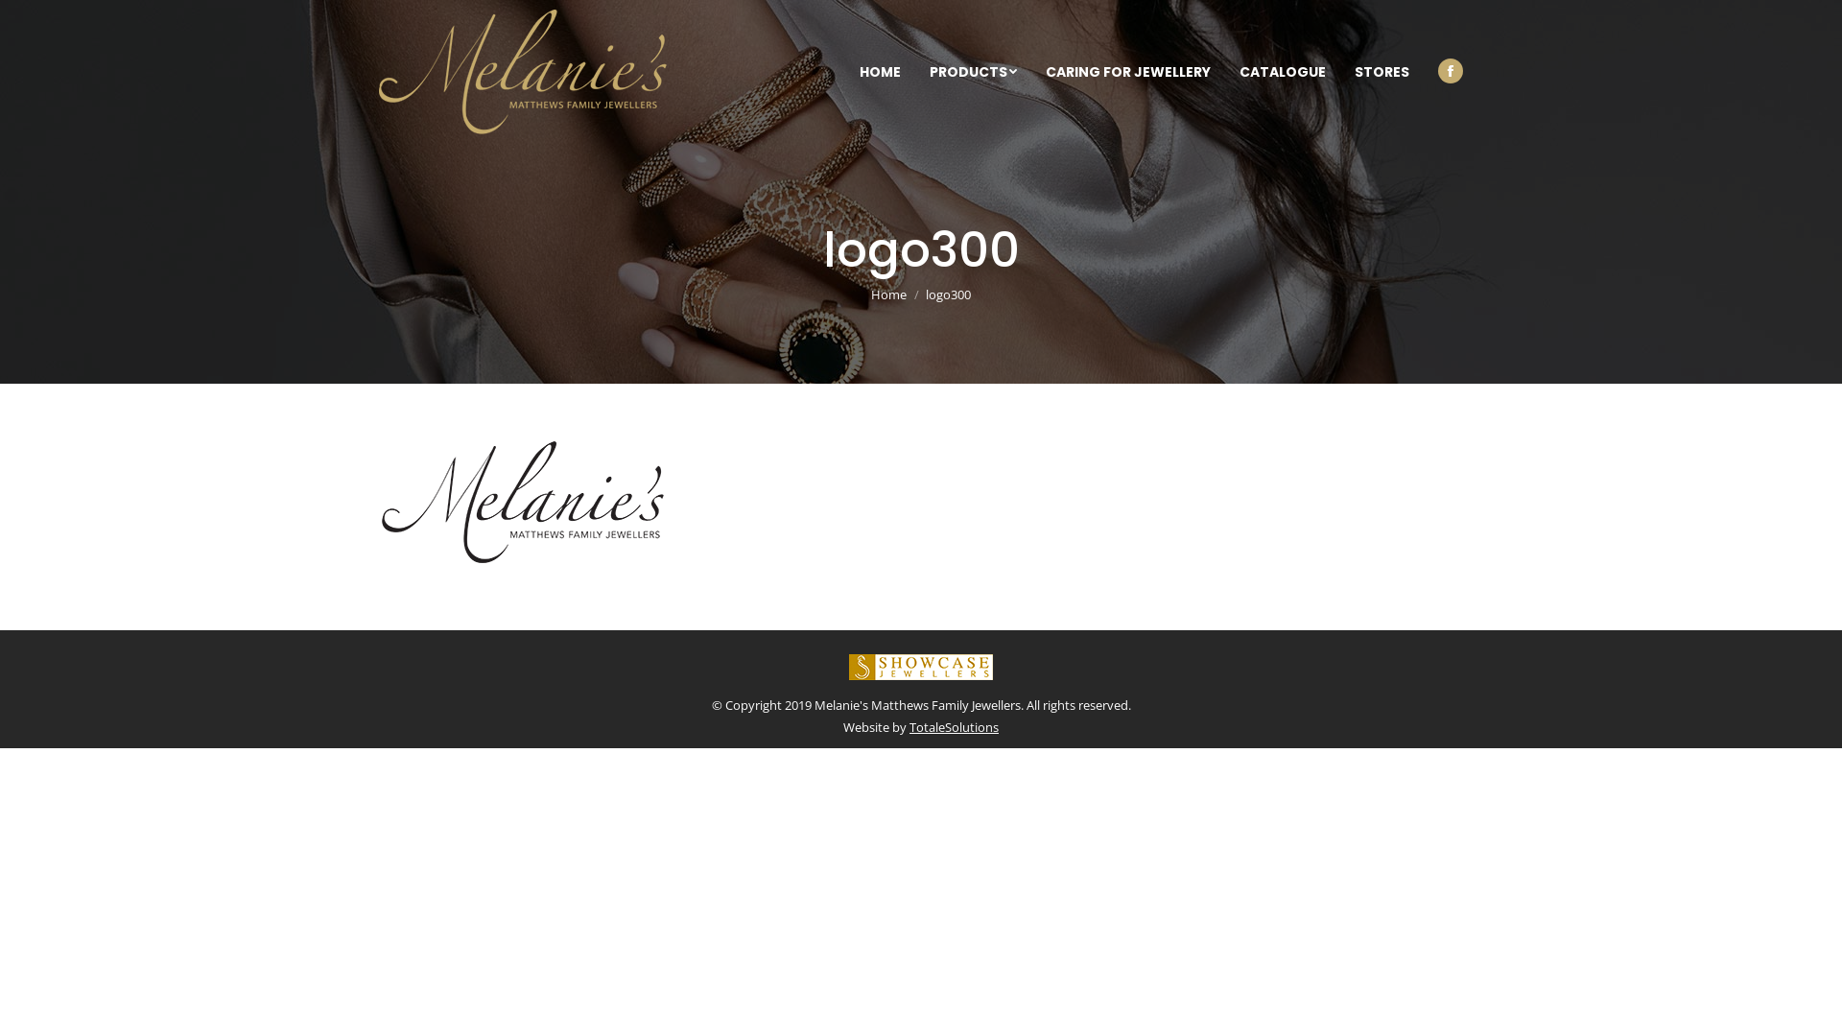 Image resolution: width=1842 pixels, height=1036 pixels. I want to click on STORES, so click(1381, 72).